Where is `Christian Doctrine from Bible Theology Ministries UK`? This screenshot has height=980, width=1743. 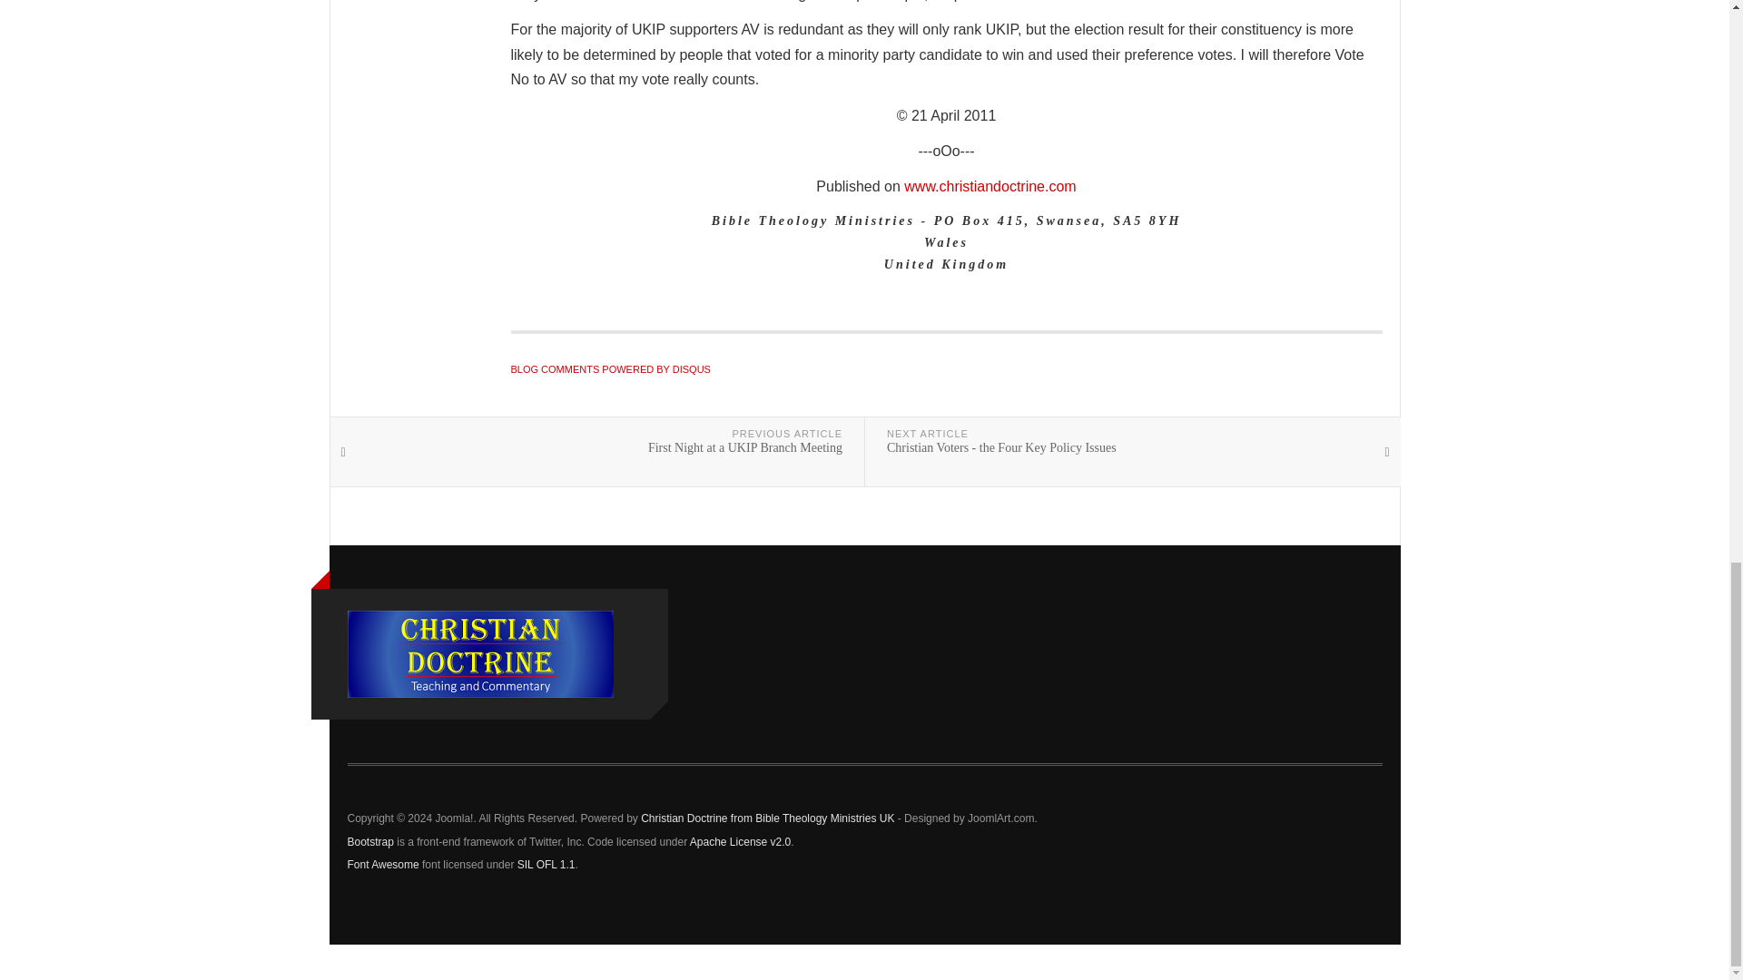
Christian Doctrine from Bible Theology Ministries UK is located at coordinates (479, 653).